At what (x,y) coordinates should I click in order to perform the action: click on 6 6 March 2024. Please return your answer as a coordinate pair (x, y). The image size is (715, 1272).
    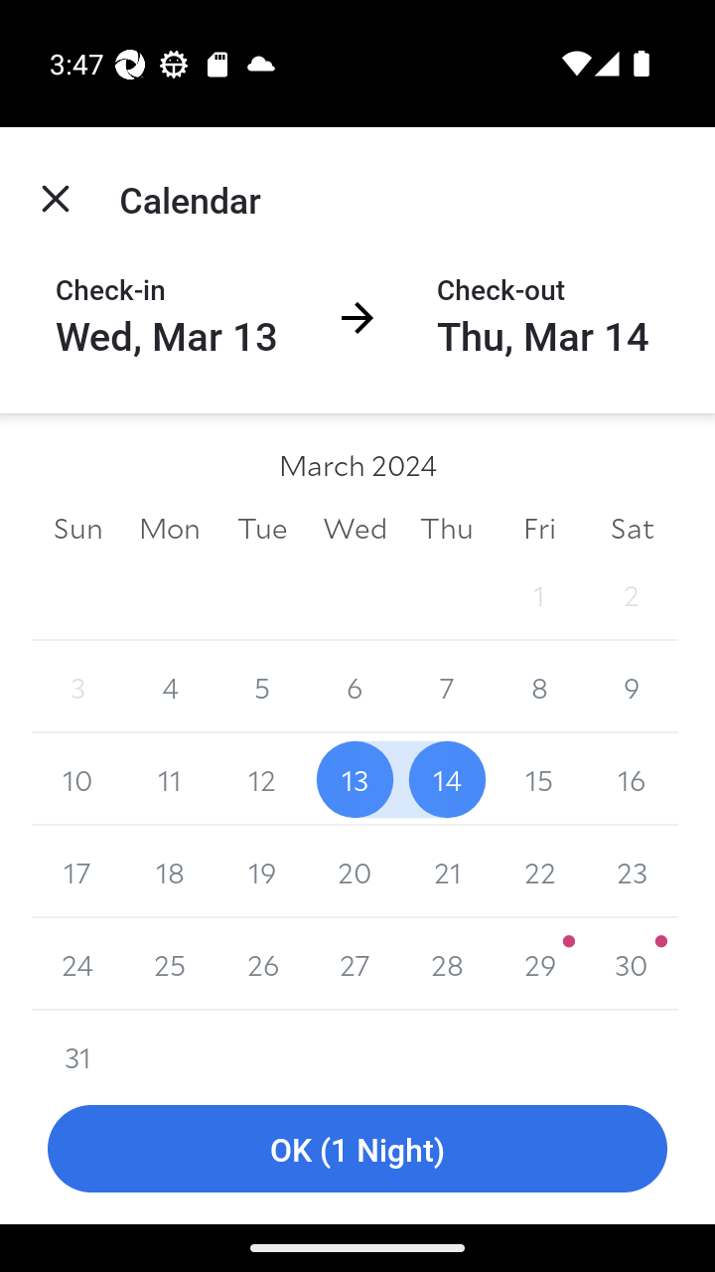
    Looking at the image, I should click on (355, 688).